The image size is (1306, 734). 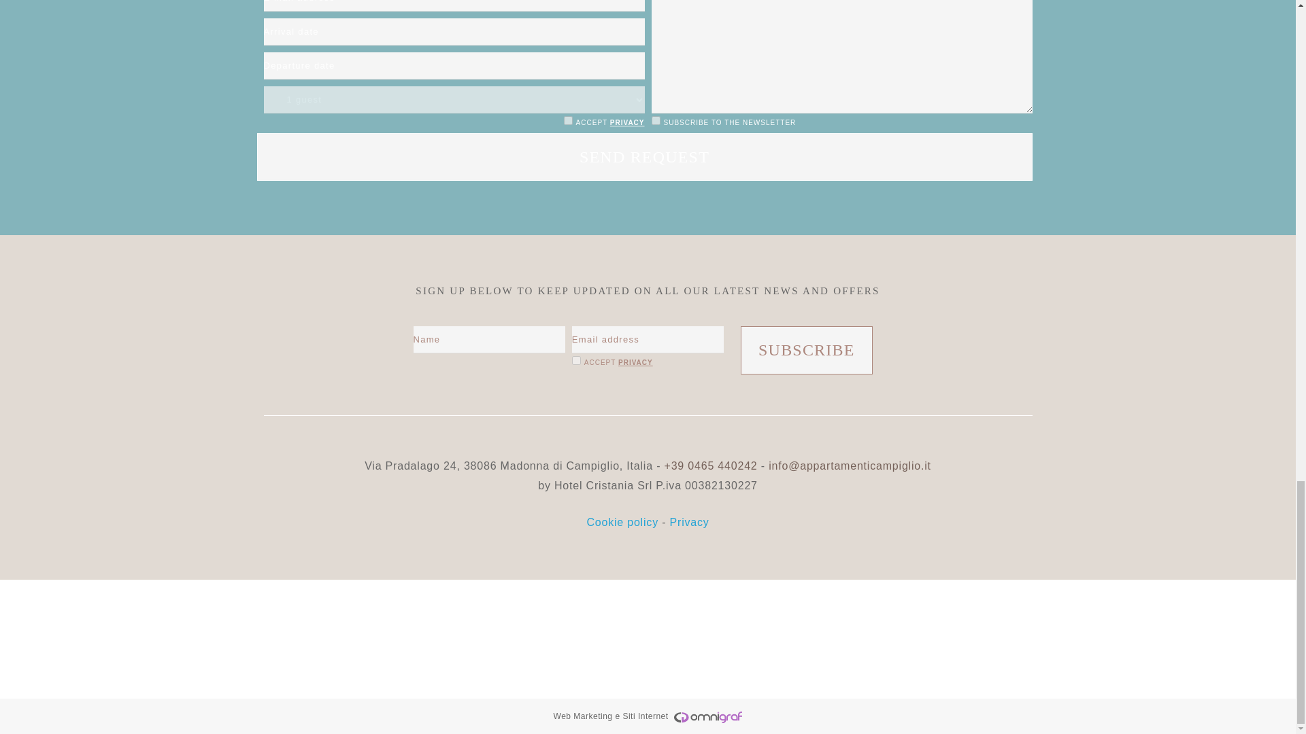 What do you see at coordinates (644, 156) in the screenshot?
I see `Send request` at bounding box center [644, 156].